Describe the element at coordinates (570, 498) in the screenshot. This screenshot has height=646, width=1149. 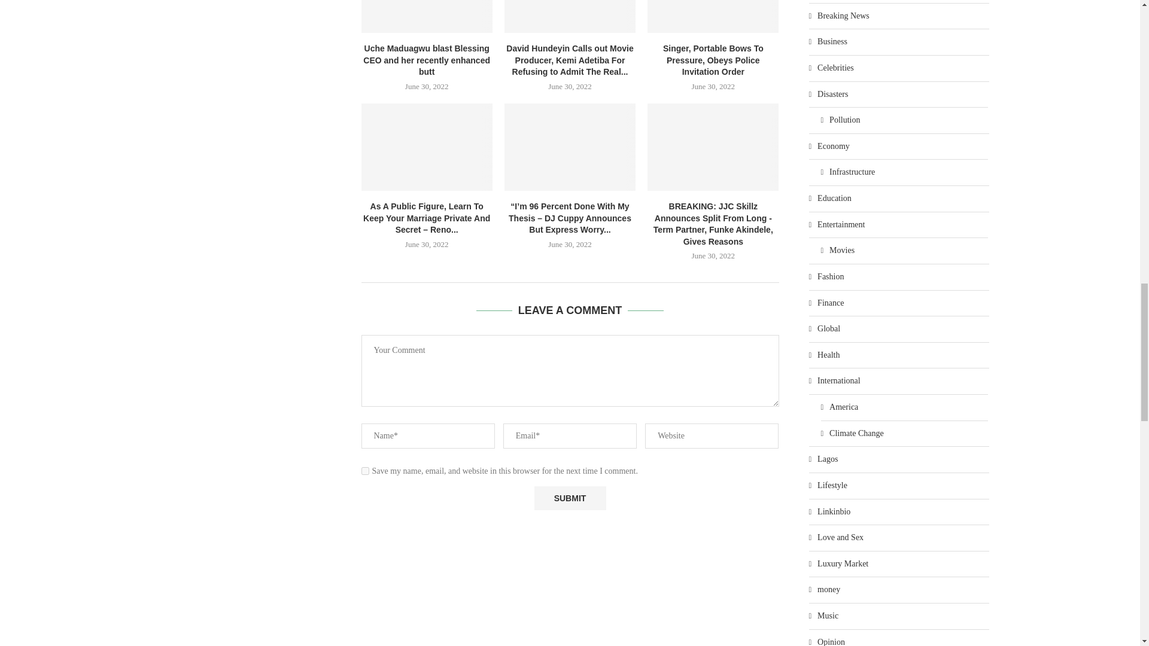
I see `Submit` at that location.